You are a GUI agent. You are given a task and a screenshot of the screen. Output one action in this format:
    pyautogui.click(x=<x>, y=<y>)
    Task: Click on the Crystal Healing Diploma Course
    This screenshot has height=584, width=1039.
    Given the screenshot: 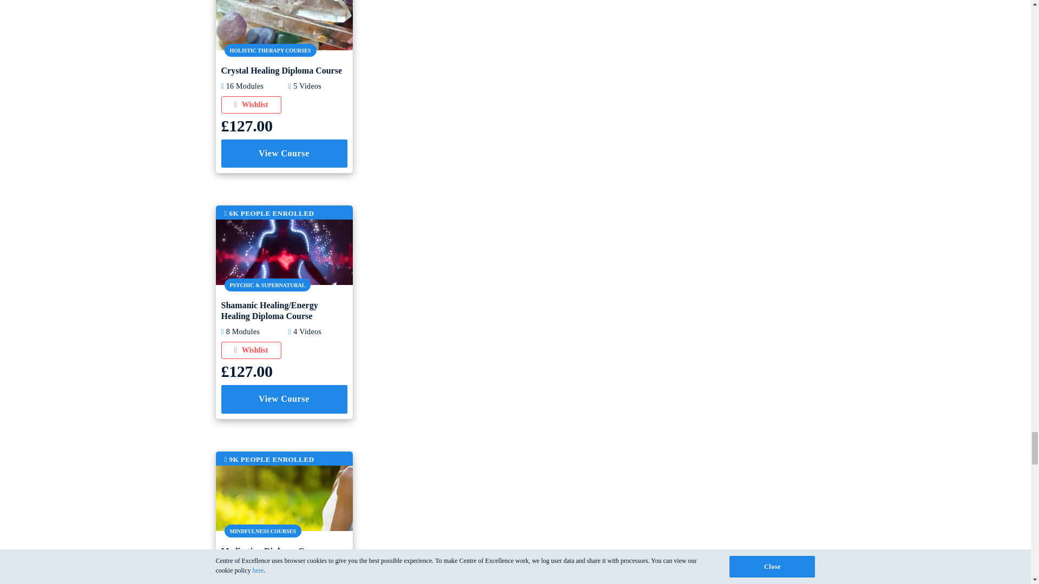 What is the action you would take?
    pyautogui.click(x=284, y=16)
    